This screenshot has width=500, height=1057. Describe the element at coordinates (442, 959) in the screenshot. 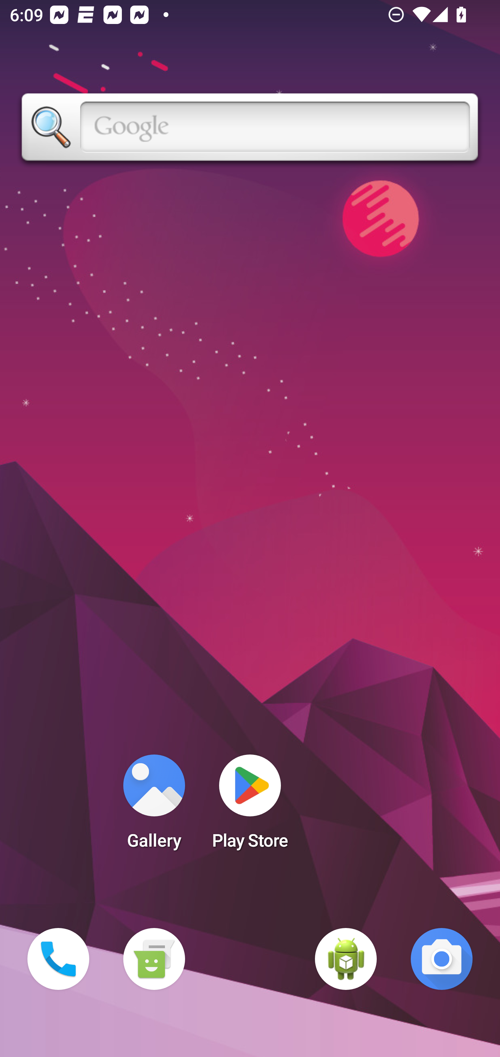

I see `Camera` at that location.